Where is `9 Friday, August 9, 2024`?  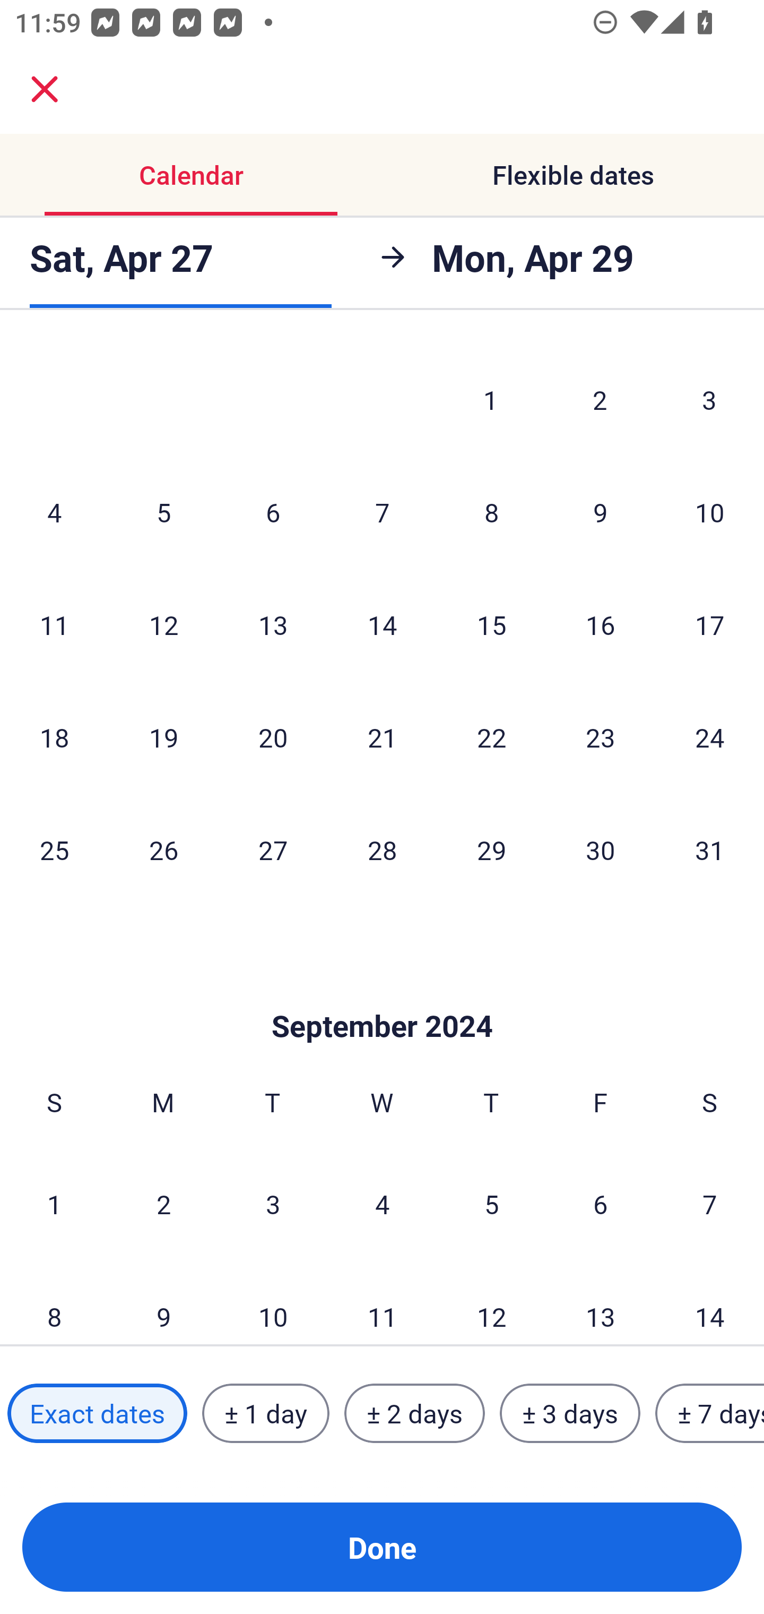 9 Friday, August 9, 2024 is located at coordinates (601, 512).